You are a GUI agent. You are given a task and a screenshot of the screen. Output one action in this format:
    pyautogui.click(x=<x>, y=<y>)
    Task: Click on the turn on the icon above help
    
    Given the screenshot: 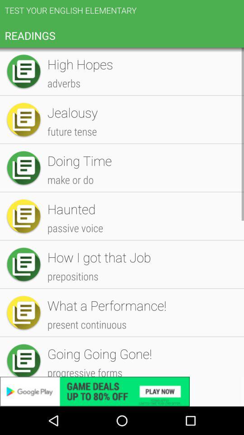 What is the action you would take?
    pyautogui.click(x=141, y=356)
    